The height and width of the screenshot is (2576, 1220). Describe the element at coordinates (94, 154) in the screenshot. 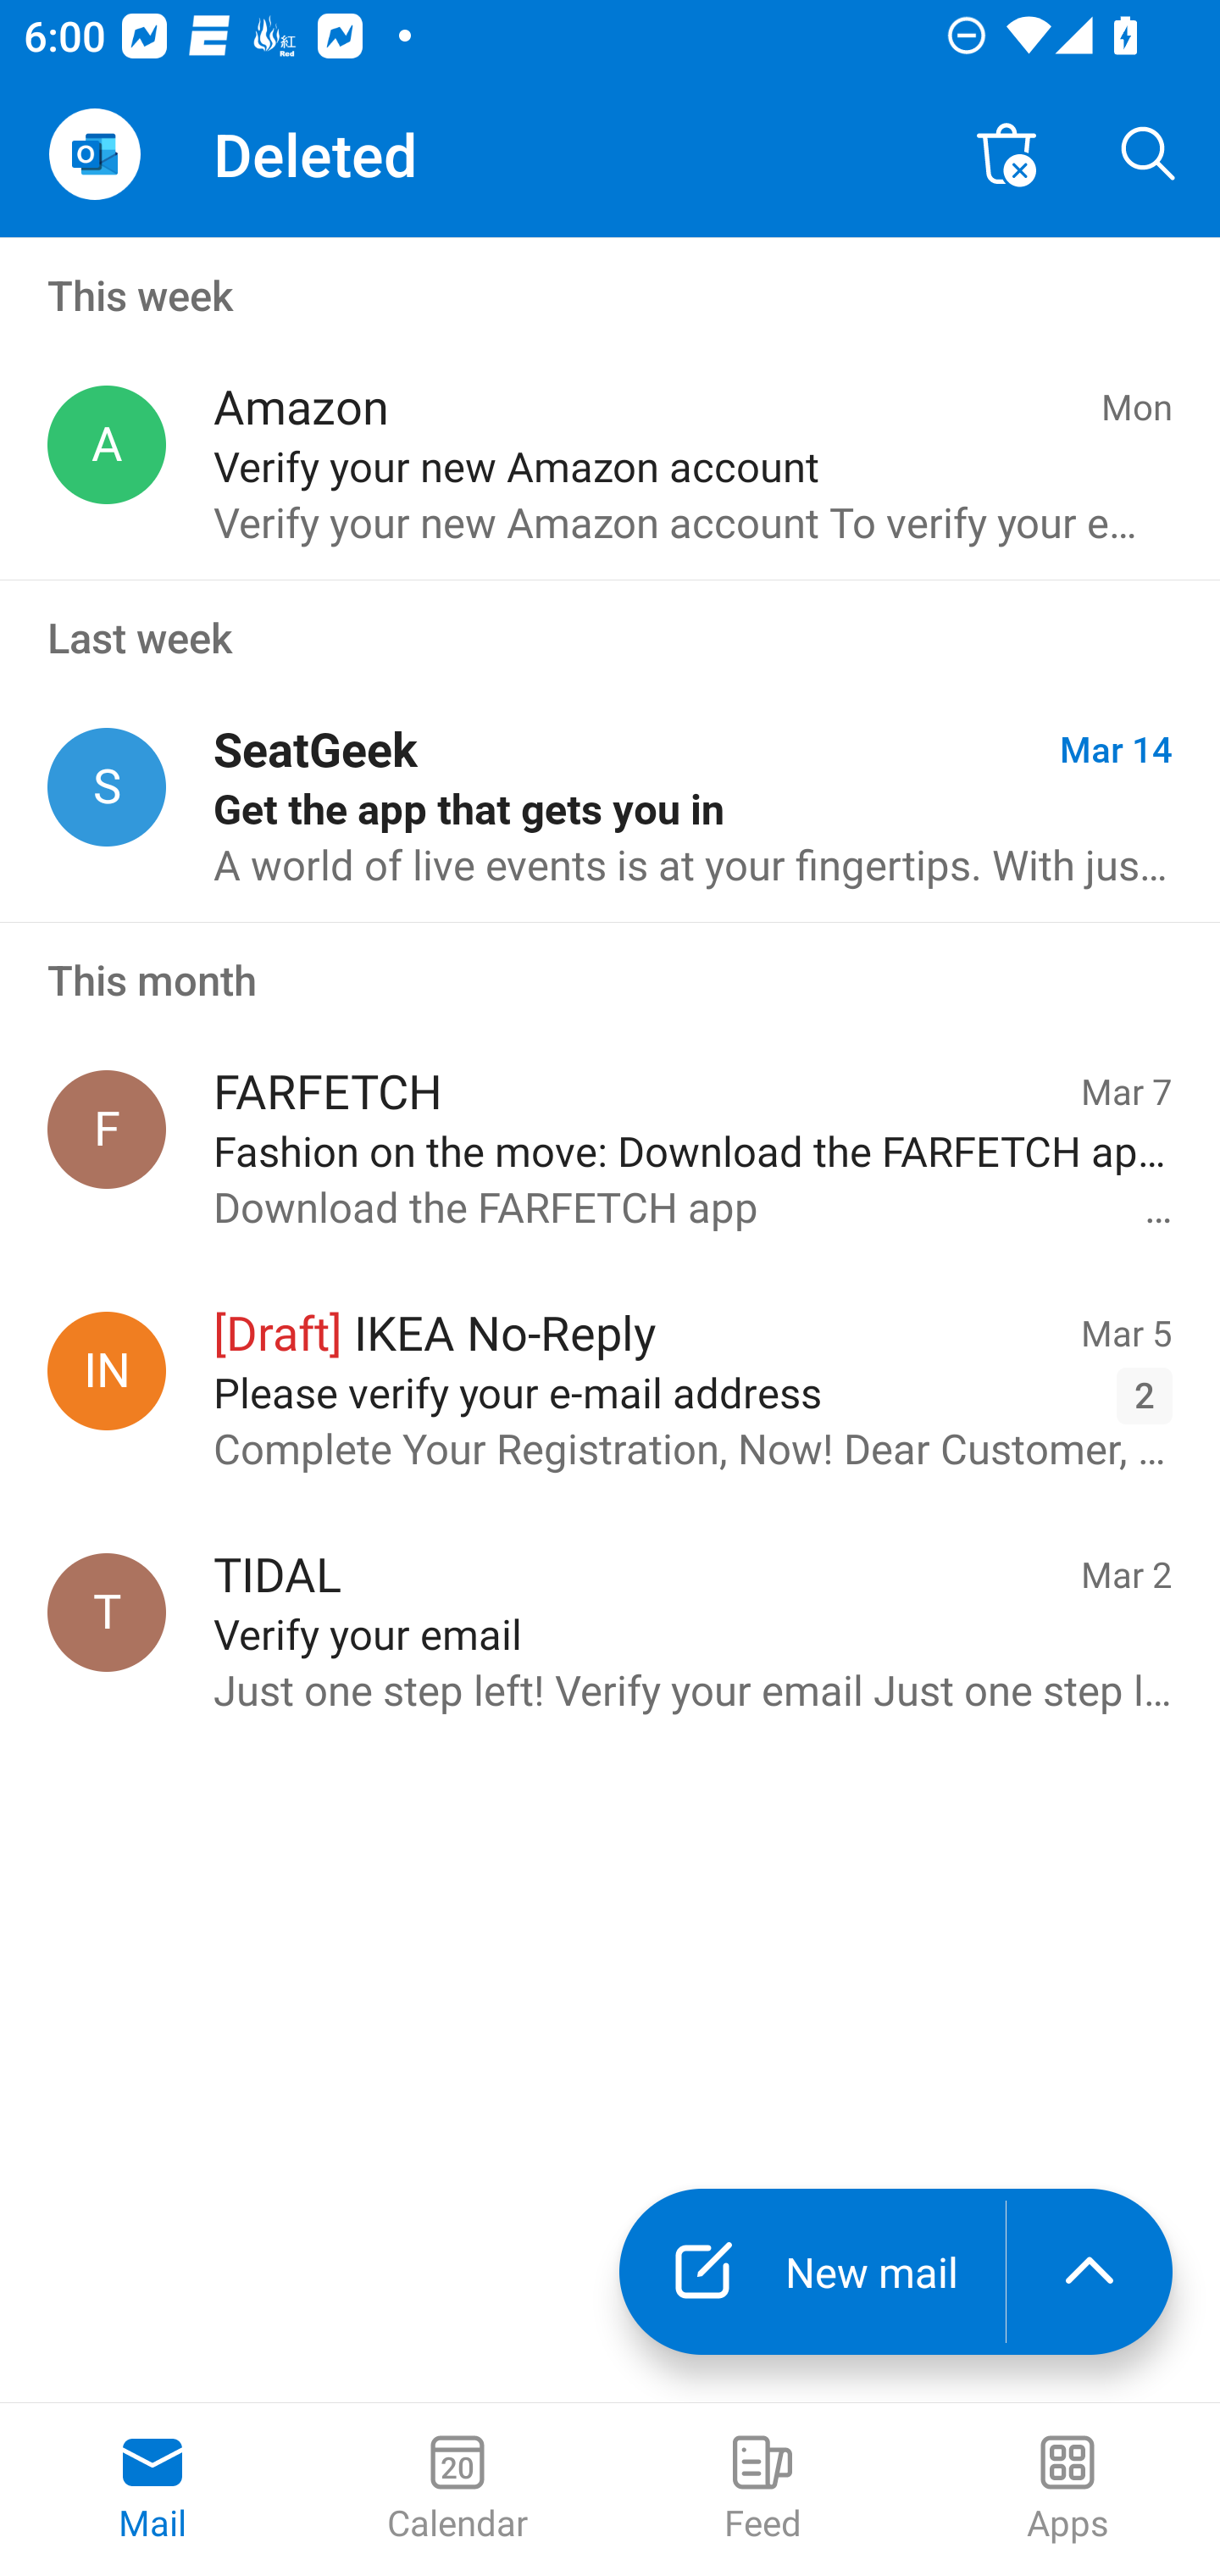

I see `Open Navigation Drawer` at that location.